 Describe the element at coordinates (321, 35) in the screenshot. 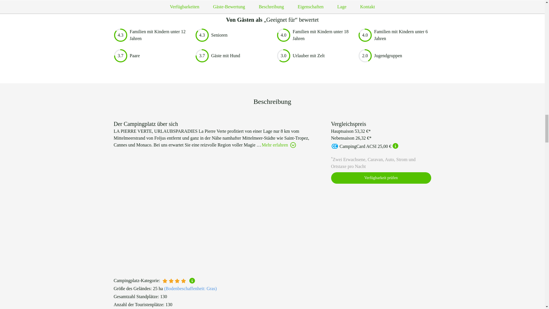

I see `Familien mit Kindern unter 18 Jahren` at that location.